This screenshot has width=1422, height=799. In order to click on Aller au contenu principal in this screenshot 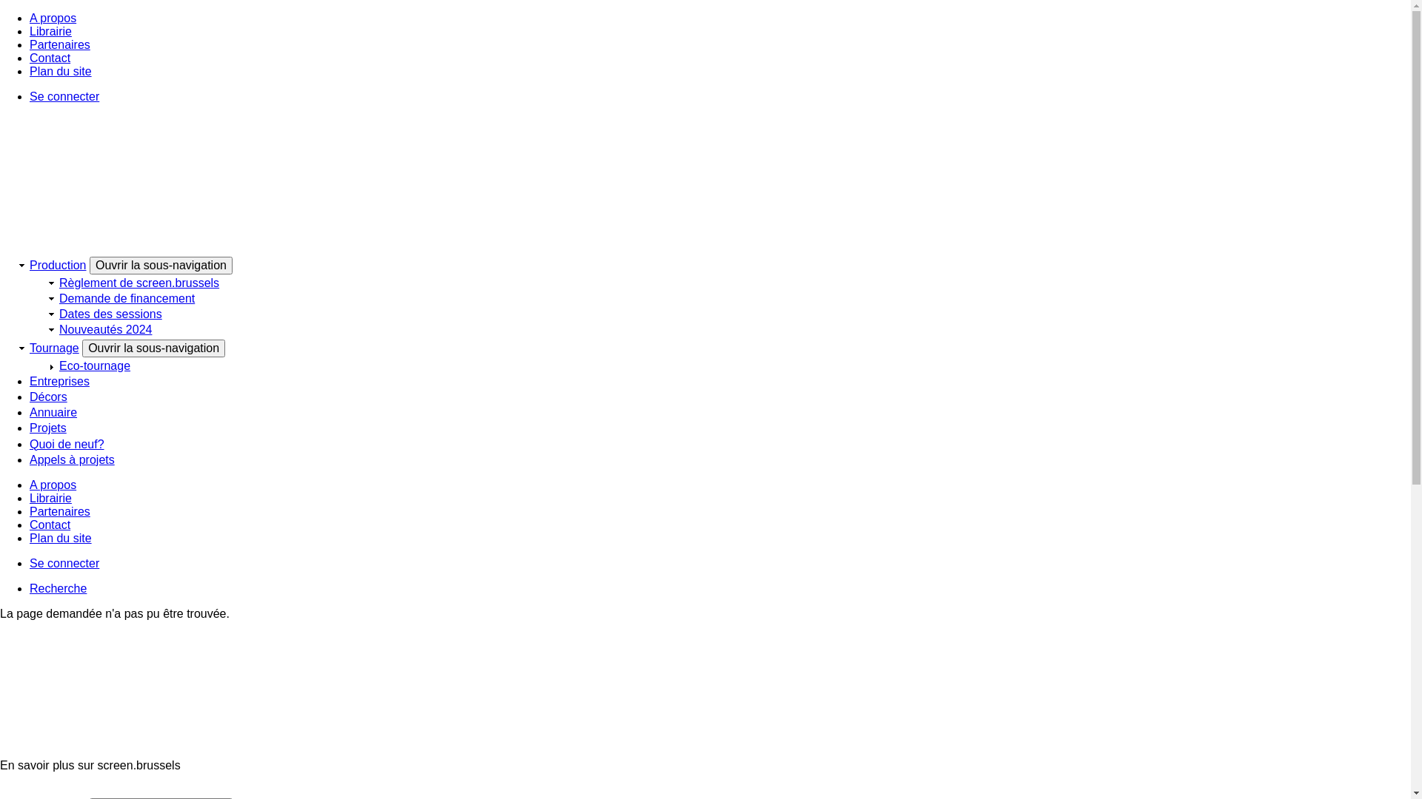, I will do `click(0, 12)`.